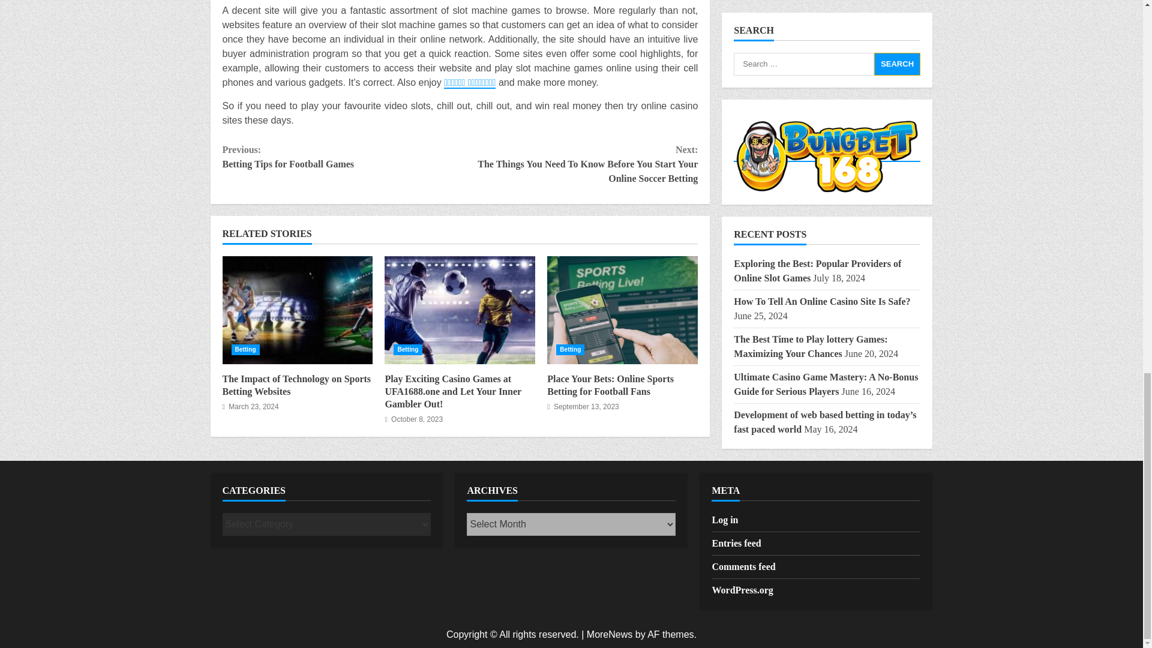  Describe the element at coordinates (296, 385) in the screenshot. I see `The Impact of Technology on Sports Betting Websites` at that location.